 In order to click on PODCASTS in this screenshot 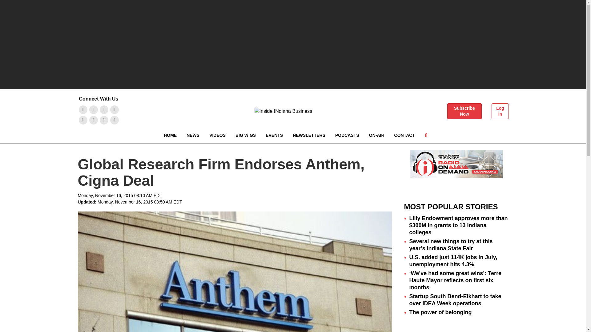, I will do `click(347, 135)`.